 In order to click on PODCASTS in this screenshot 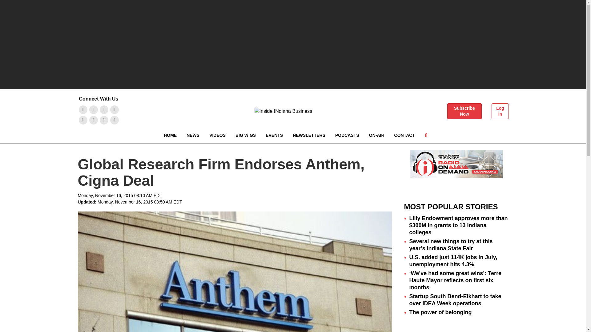, I will do `click(347, 135)`.